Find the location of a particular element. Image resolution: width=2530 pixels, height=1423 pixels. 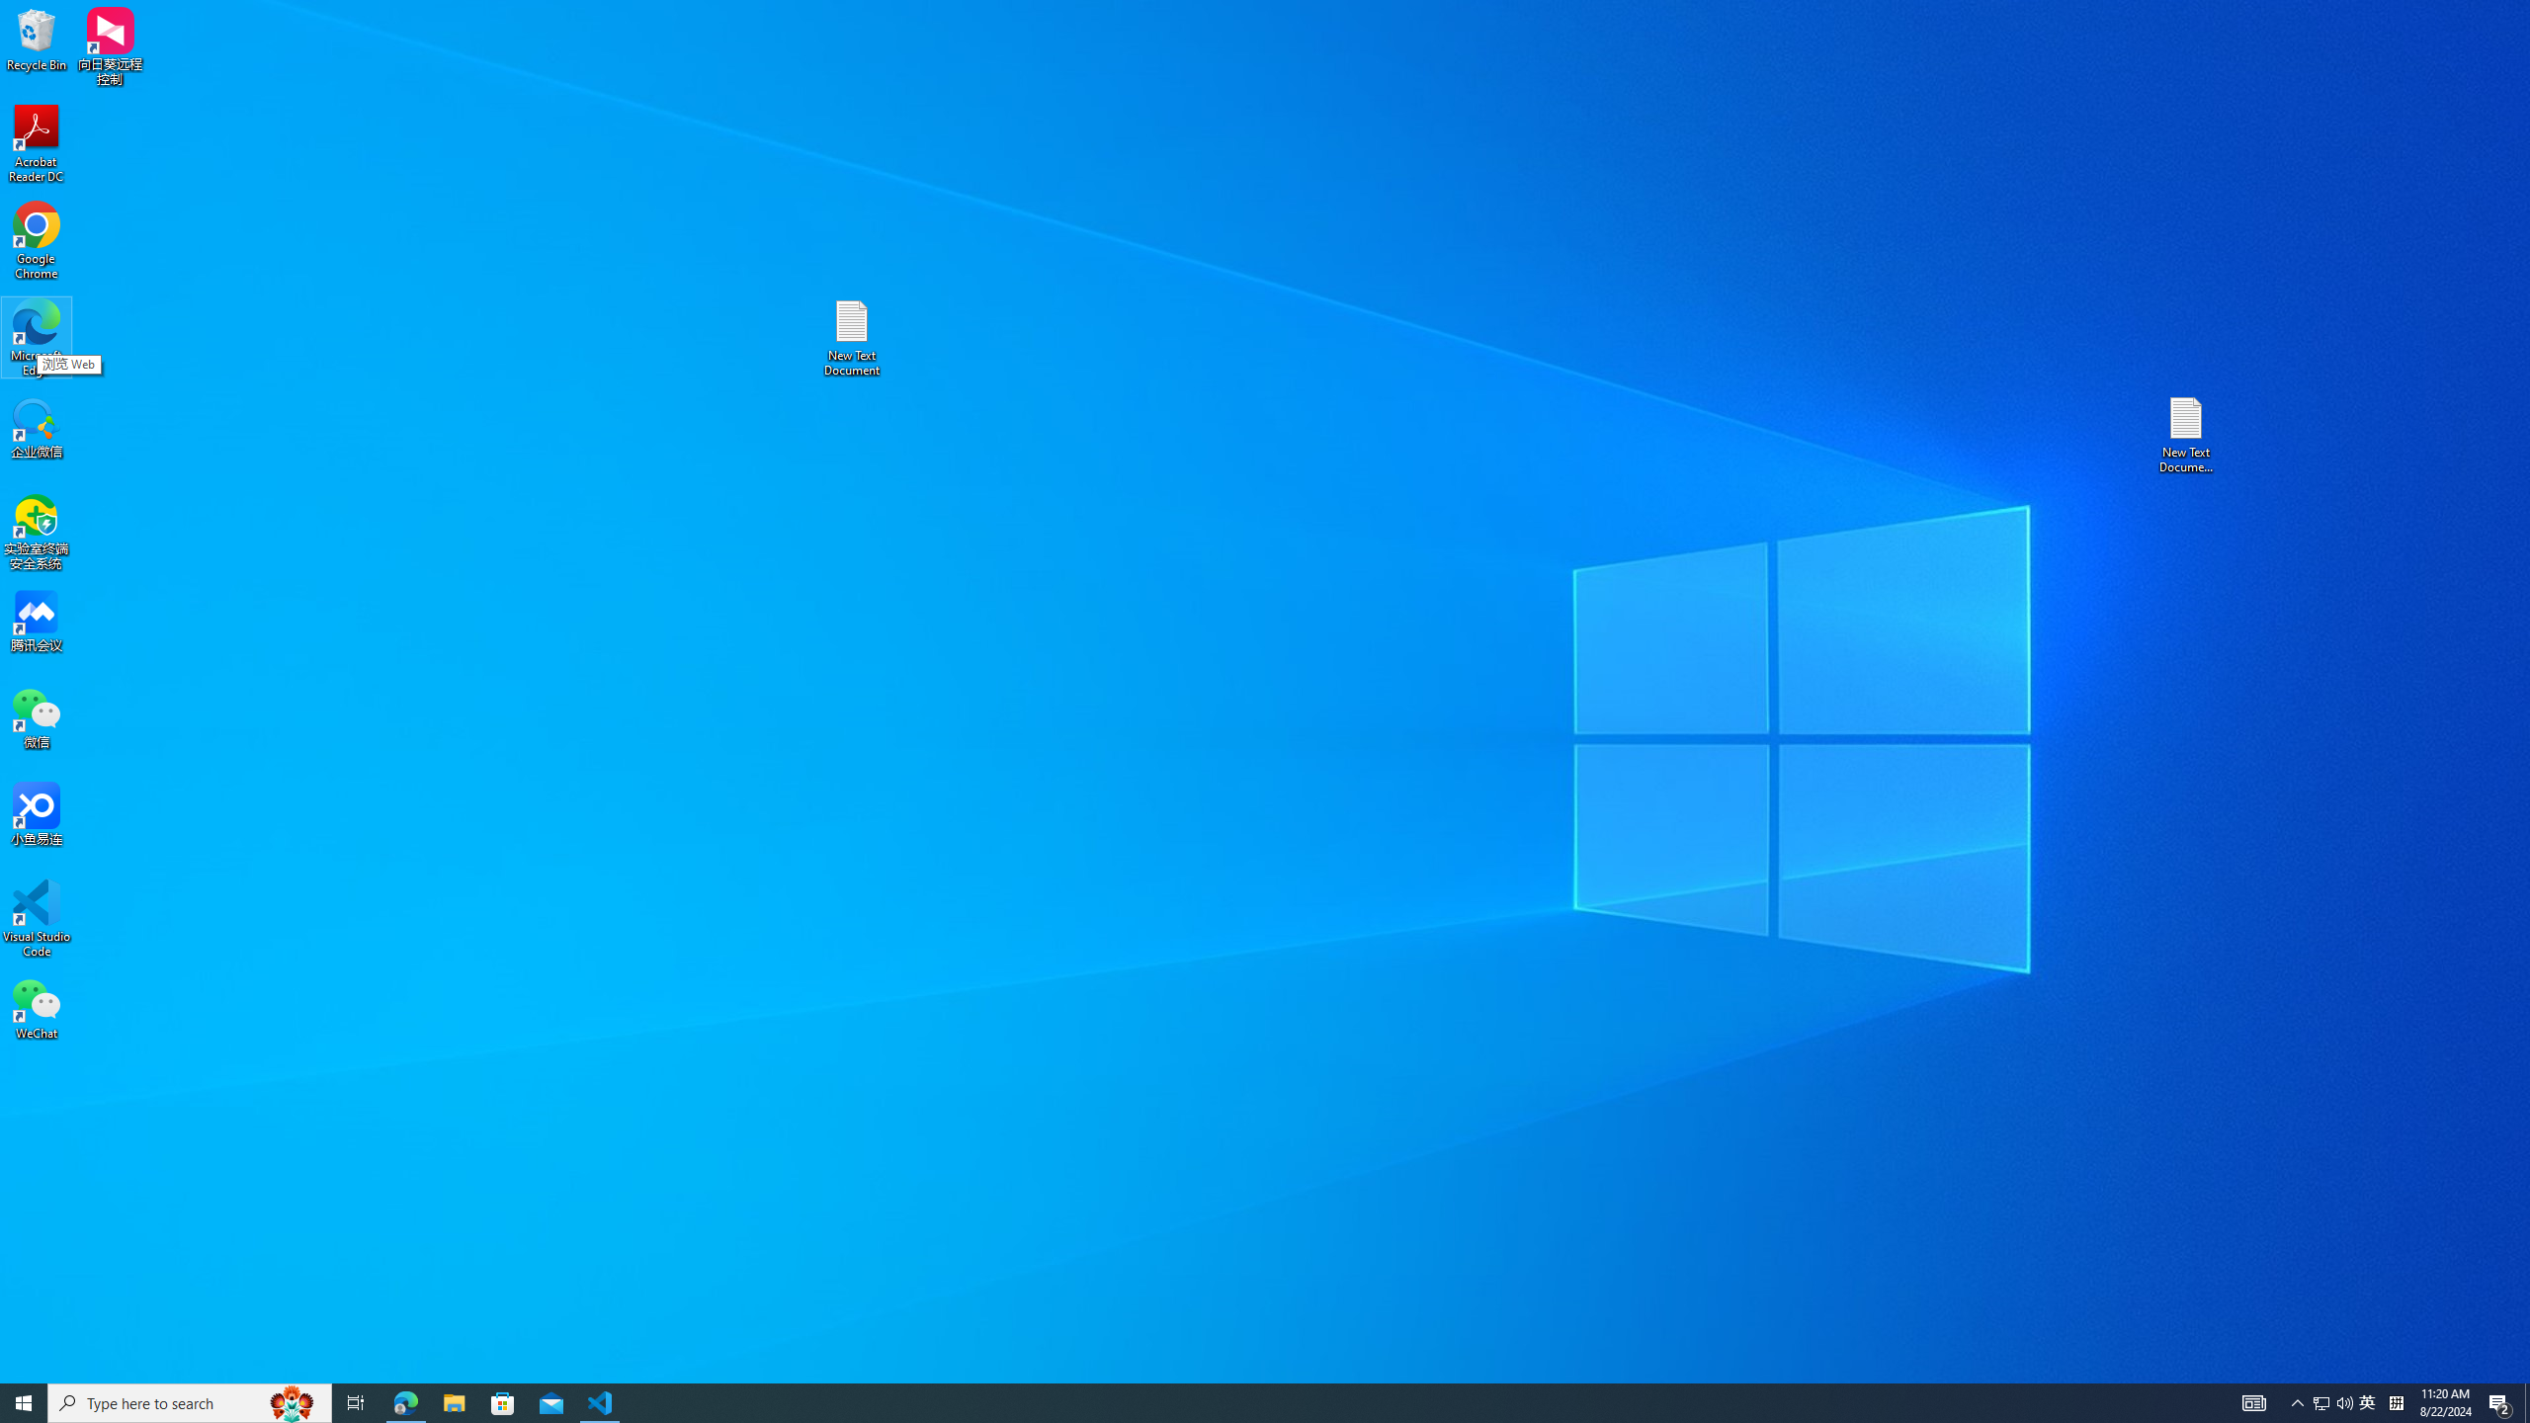

Acrobat Reader DC is located at coordinates (37, 144).